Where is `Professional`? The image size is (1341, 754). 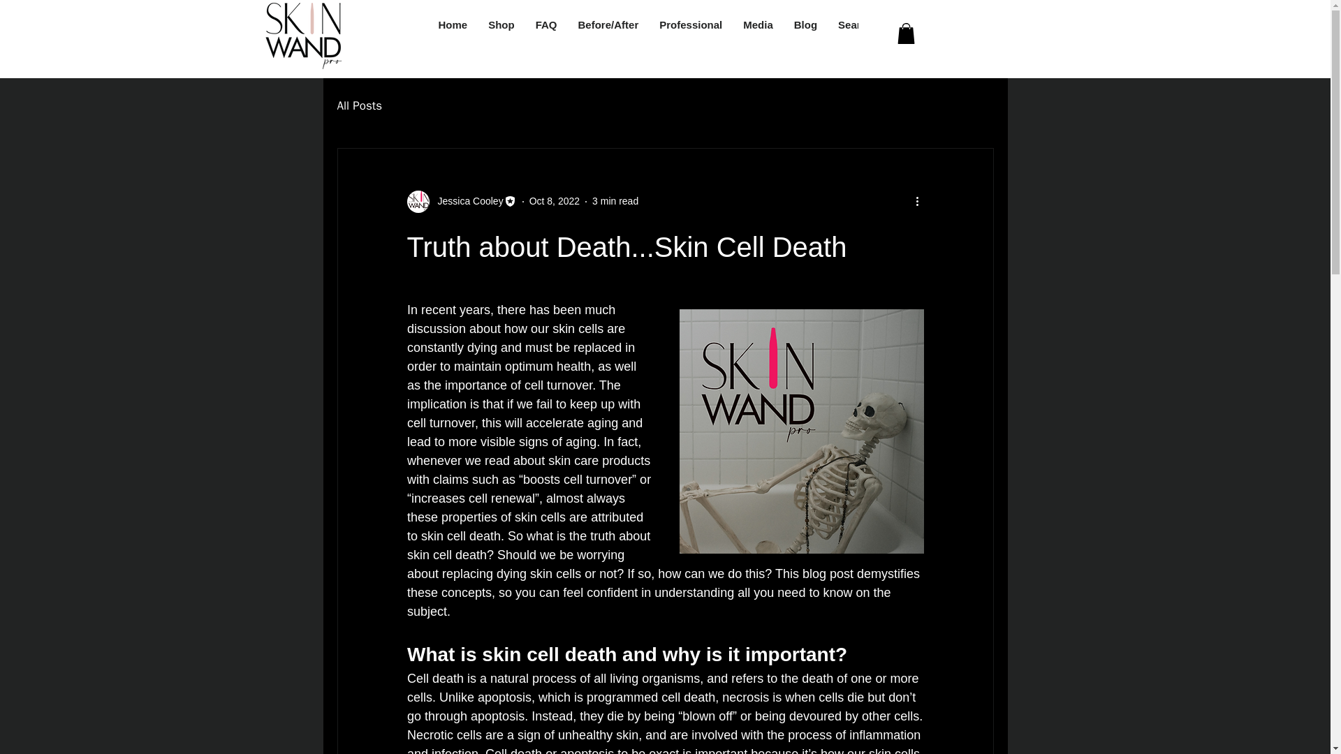 Professional is located at coordinates (690, 34).